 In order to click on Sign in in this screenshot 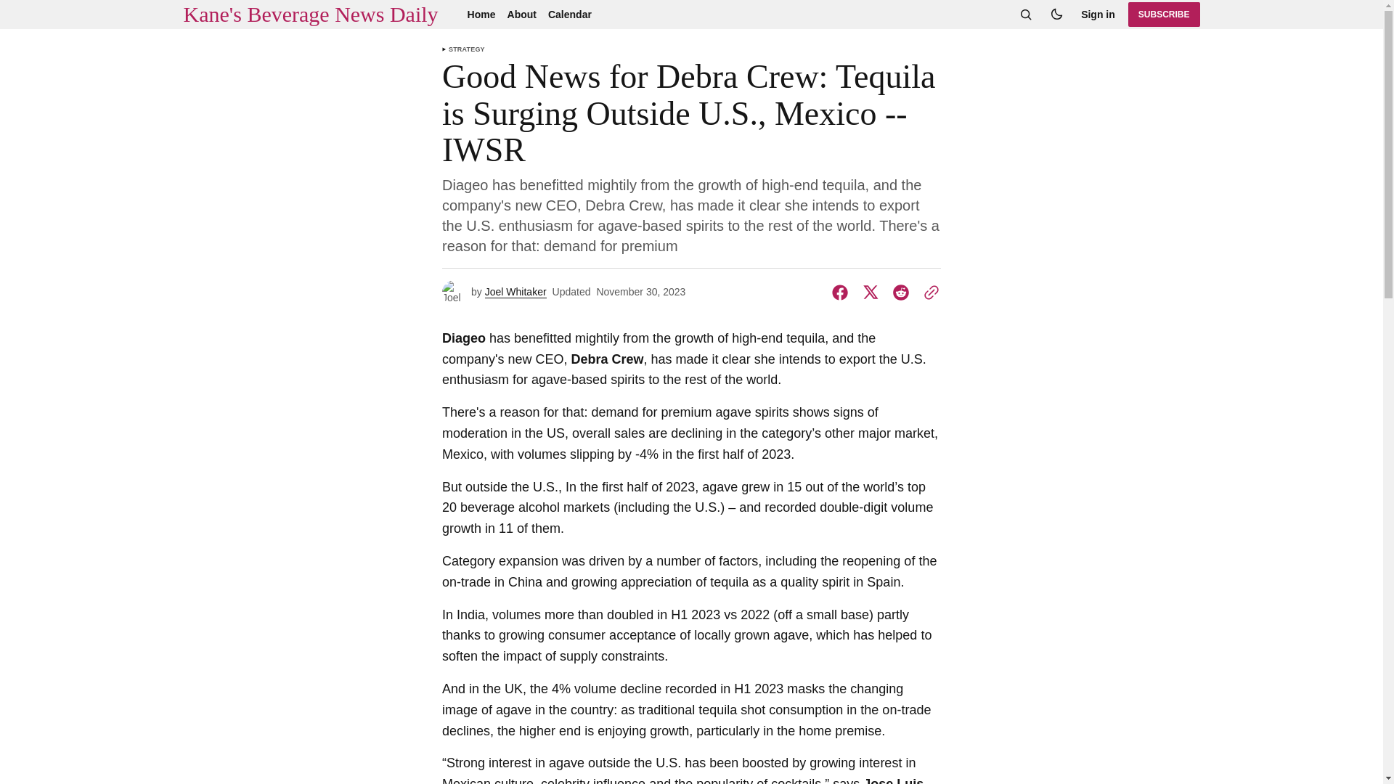, I will do `click(1098, 15)`.